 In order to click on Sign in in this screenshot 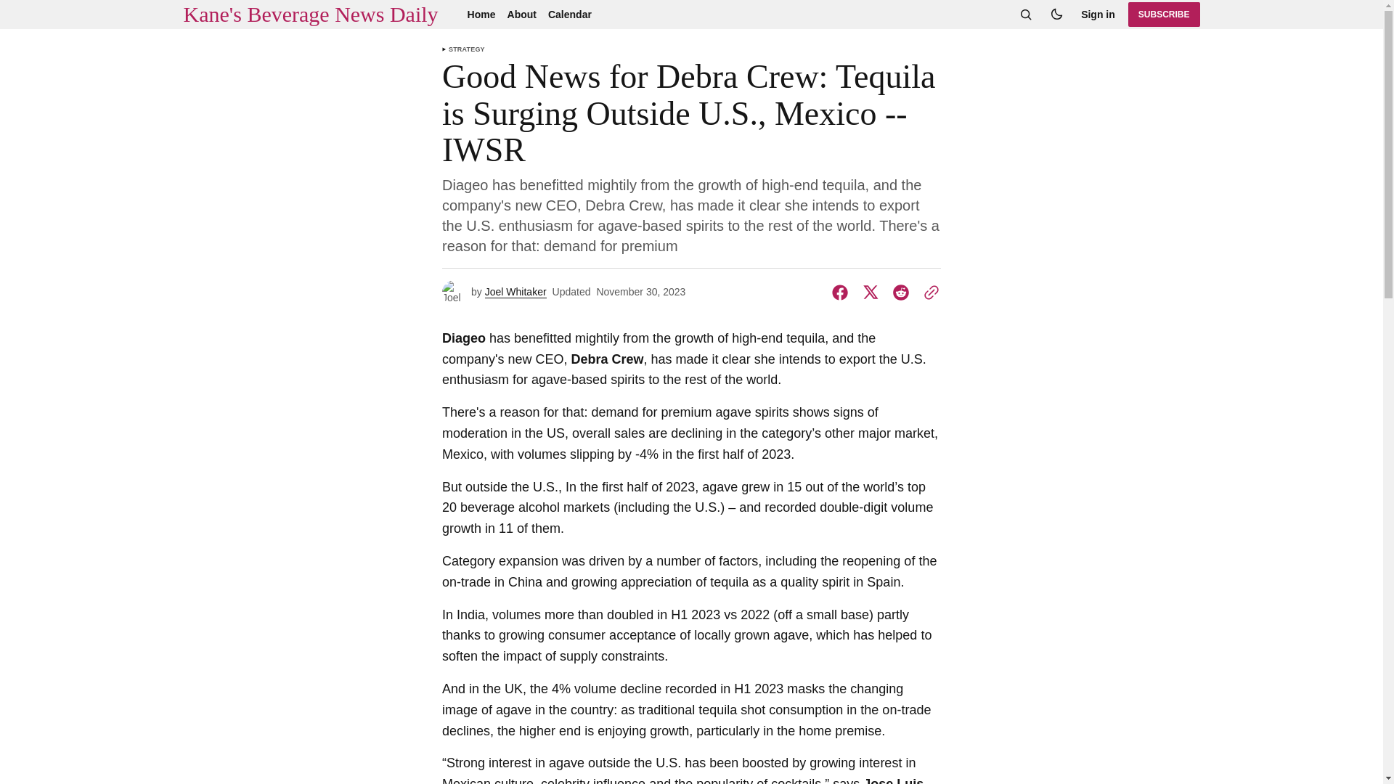, I will do `click(1098, 15)`.